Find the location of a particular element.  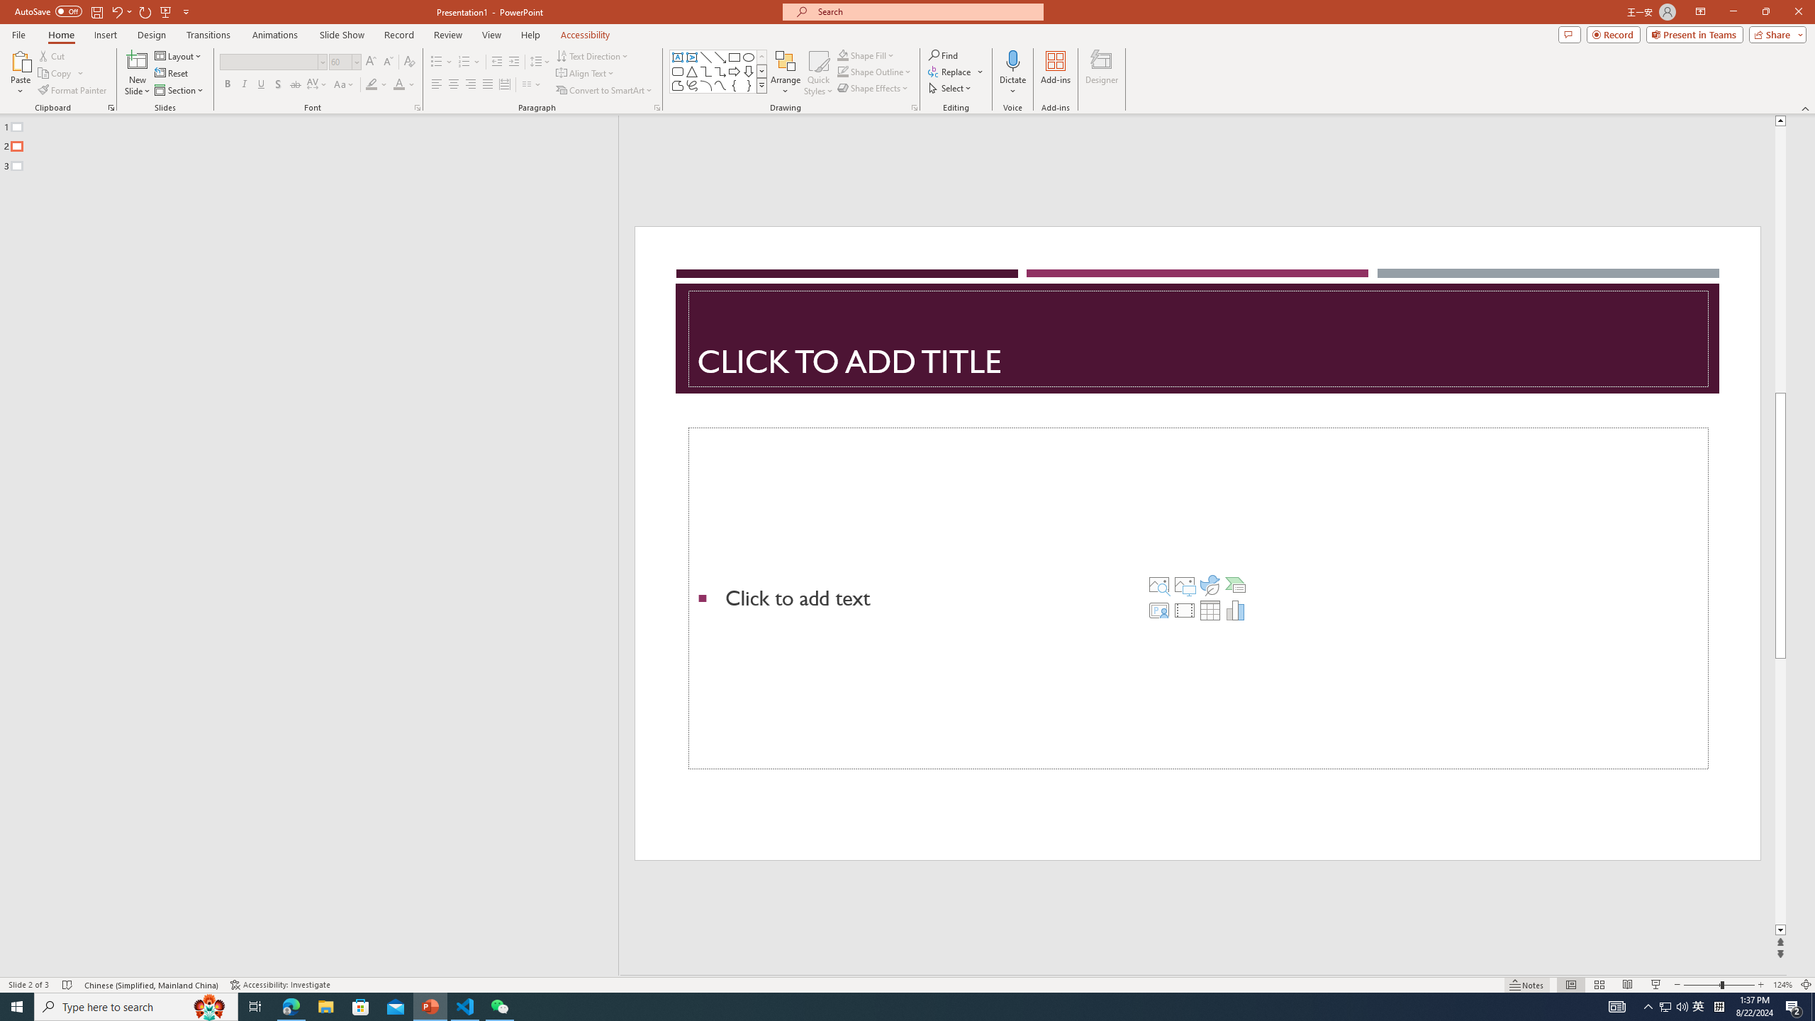

Insert an Icon is located at coordinates (1210, 584).